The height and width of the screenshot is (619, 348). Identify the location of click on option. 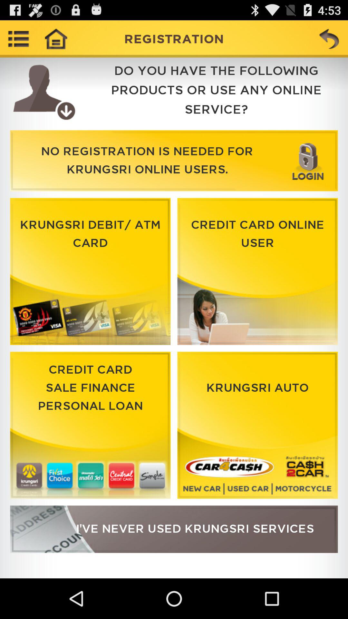
(257, 425).